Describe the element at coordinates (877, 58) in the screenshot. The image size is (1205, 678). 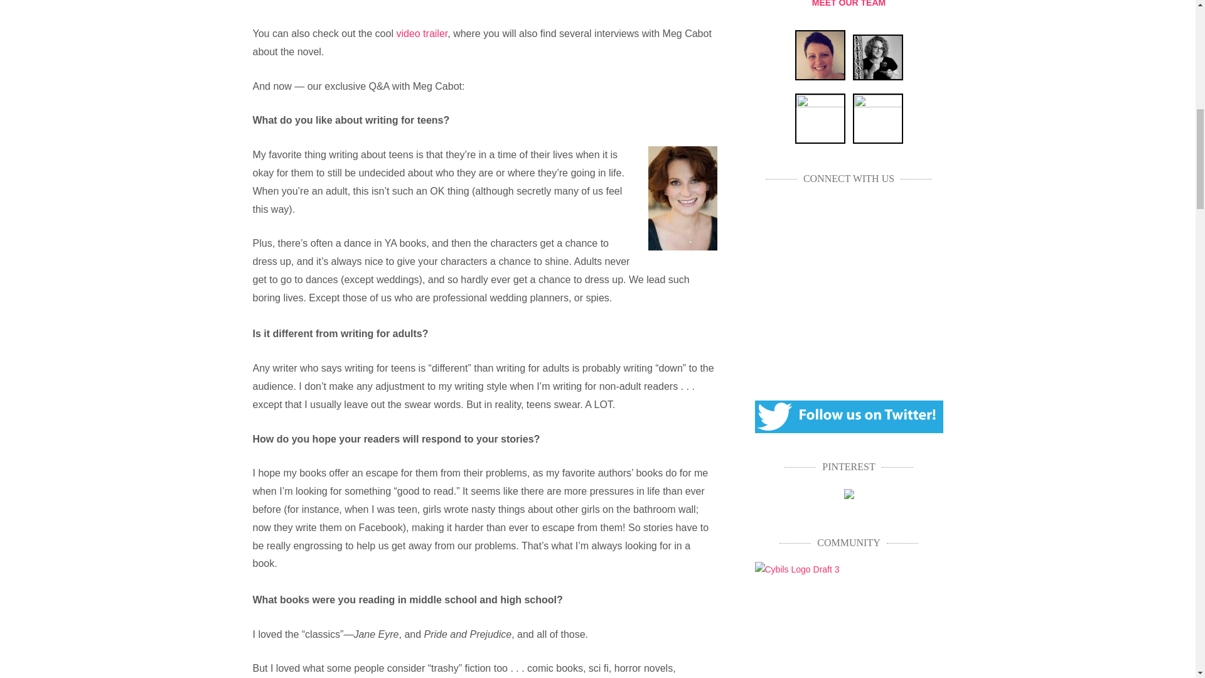
I see `Elizabeth` at that location.